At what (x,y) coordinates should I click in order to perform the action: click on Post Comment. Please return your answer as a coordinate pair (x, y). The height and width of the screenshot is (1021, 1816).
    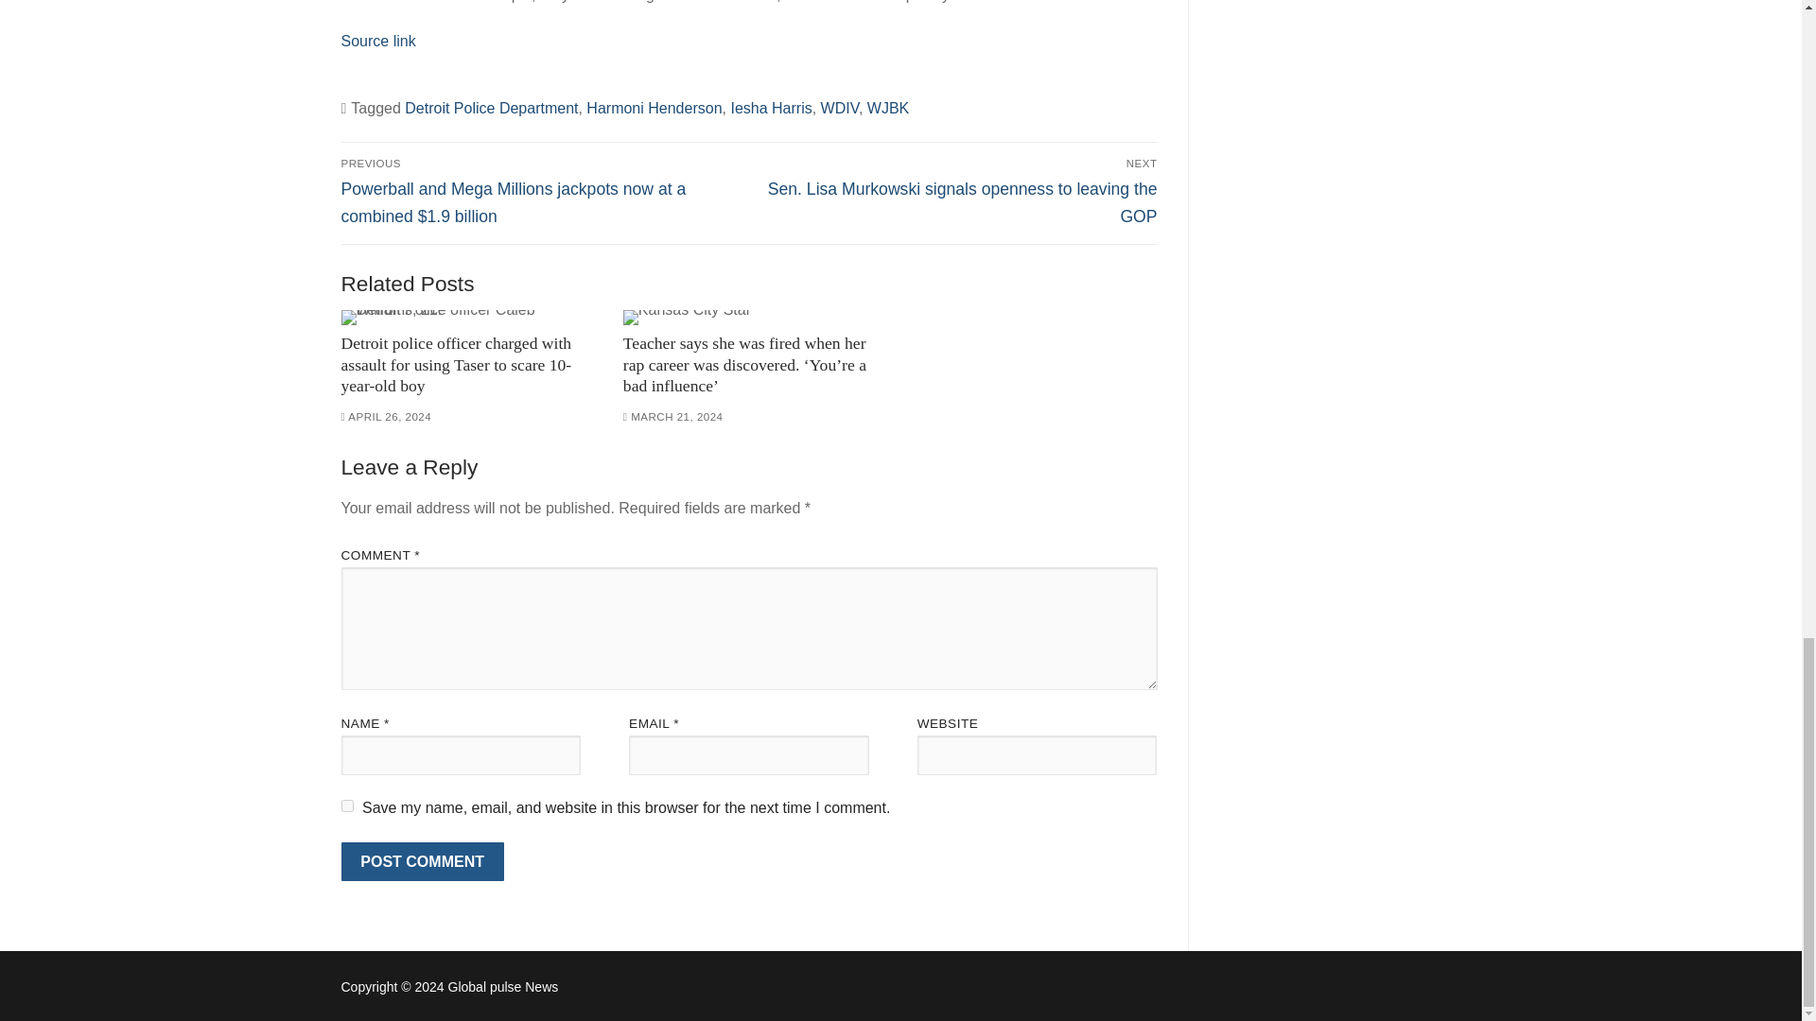
    Looking at the image, I should click on (422, 862).